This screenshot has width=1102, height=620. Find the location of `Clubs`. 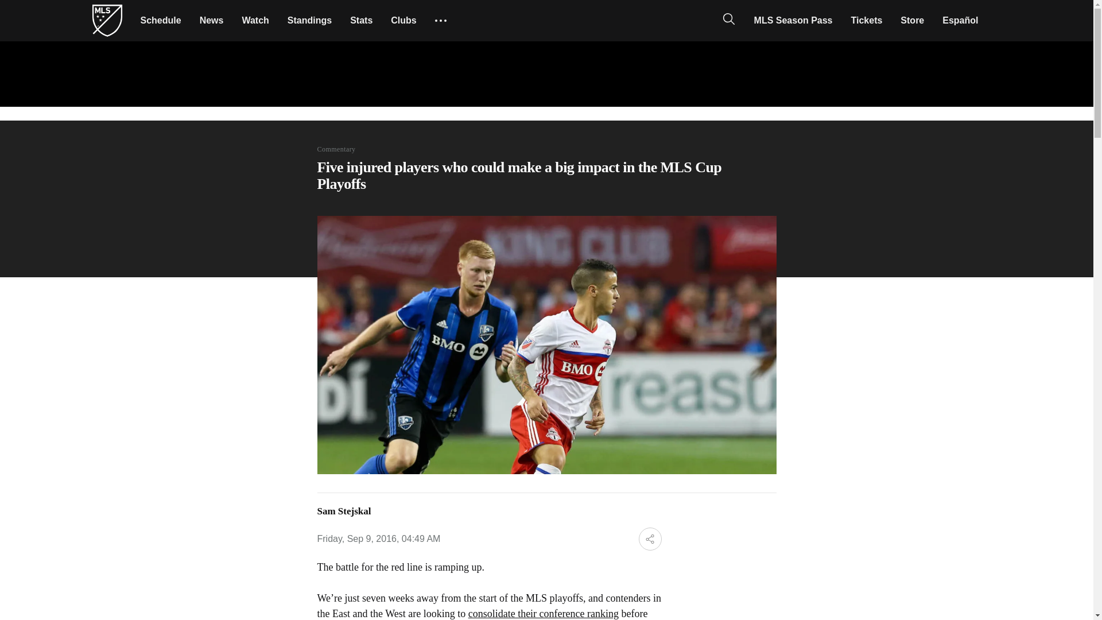

Clubs is located at coordinates (403, 20).